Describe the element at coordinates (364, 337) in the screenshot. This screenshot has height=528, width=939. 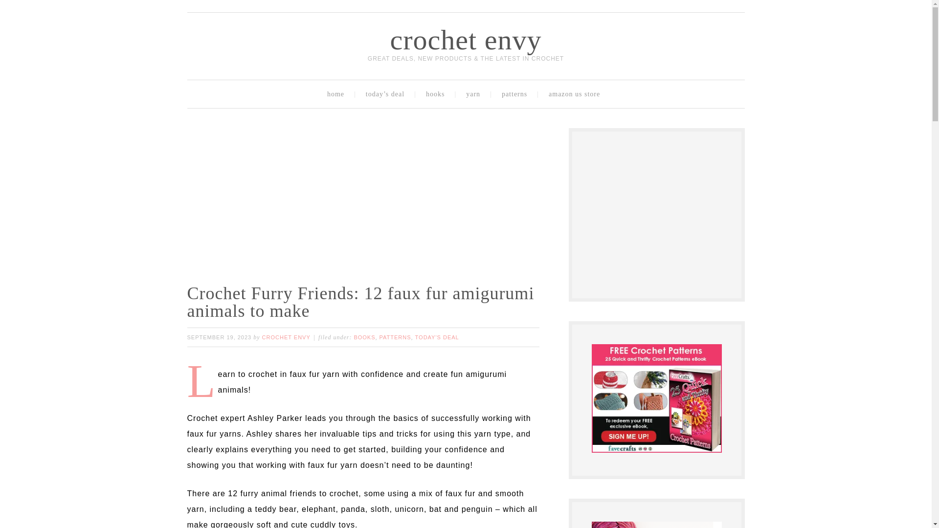
I see `BOOKS` at that location.